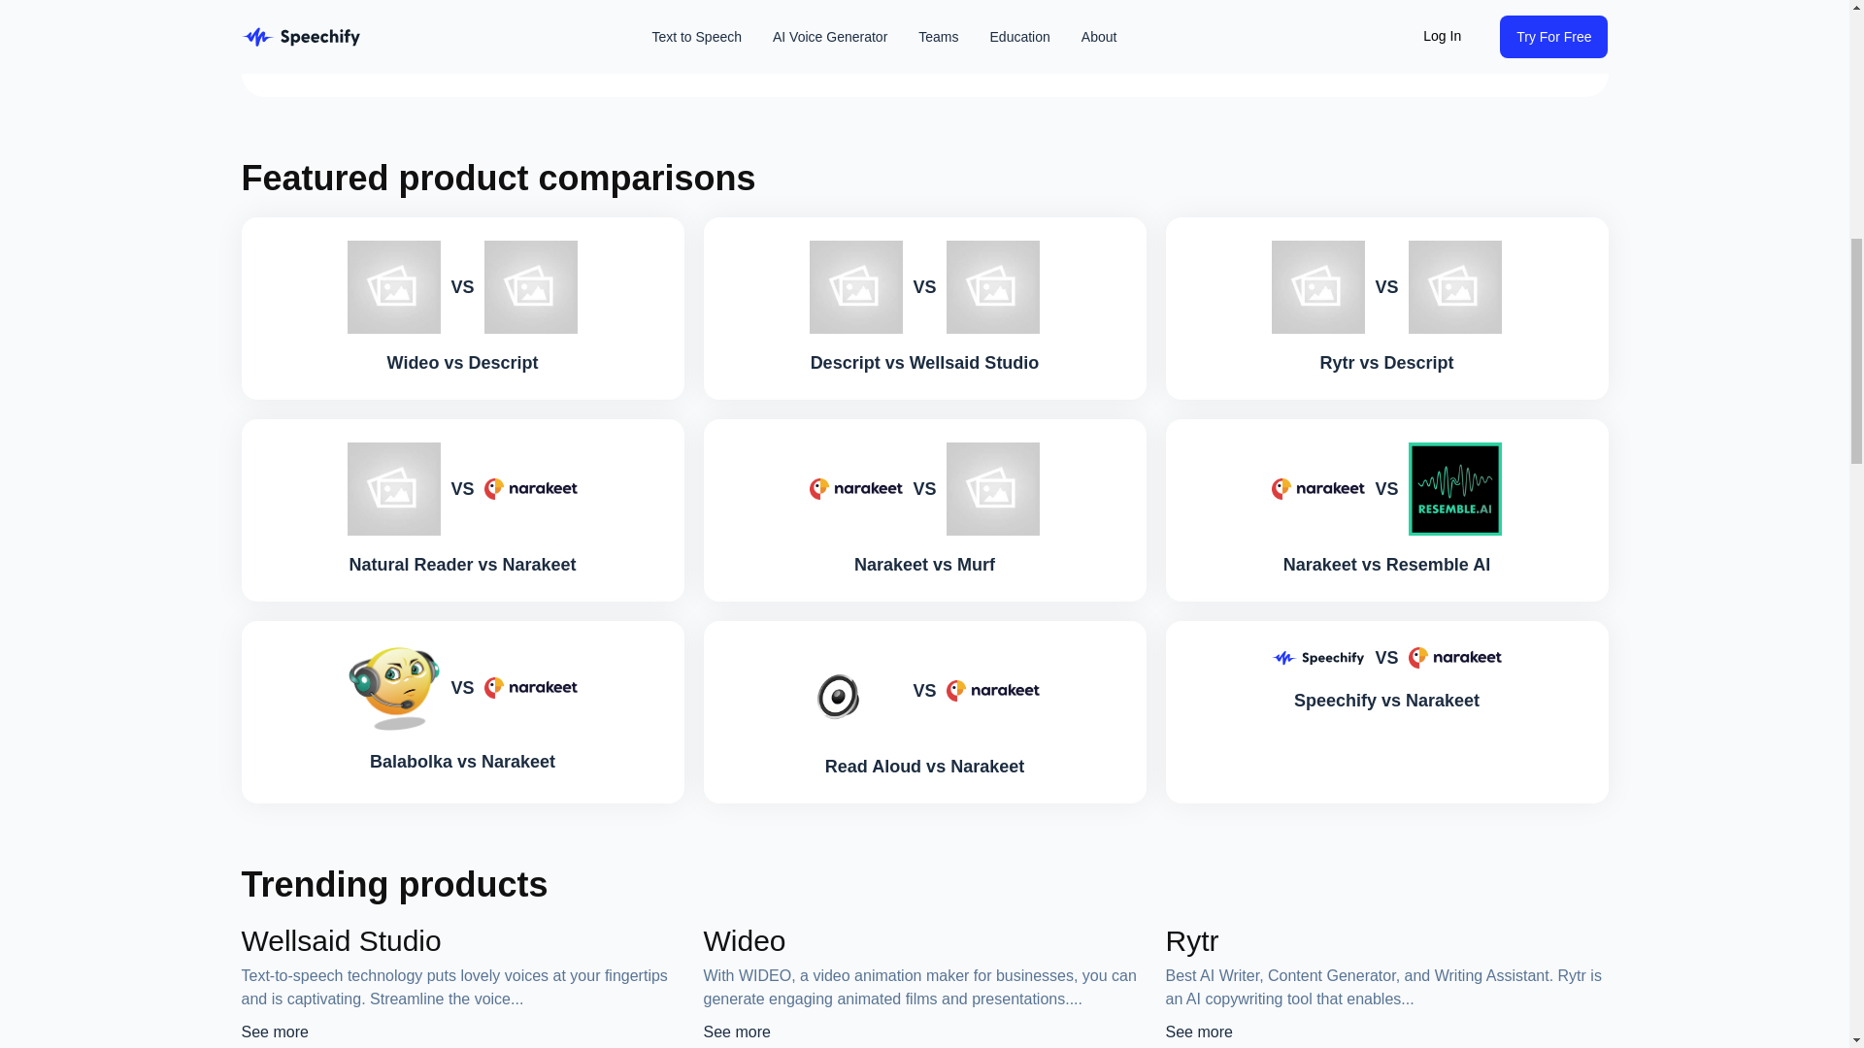  What do you see at coordinates (340, 940) in the screenshot?
I see `Wellsaid Studio` at bounding box center [340, 940].